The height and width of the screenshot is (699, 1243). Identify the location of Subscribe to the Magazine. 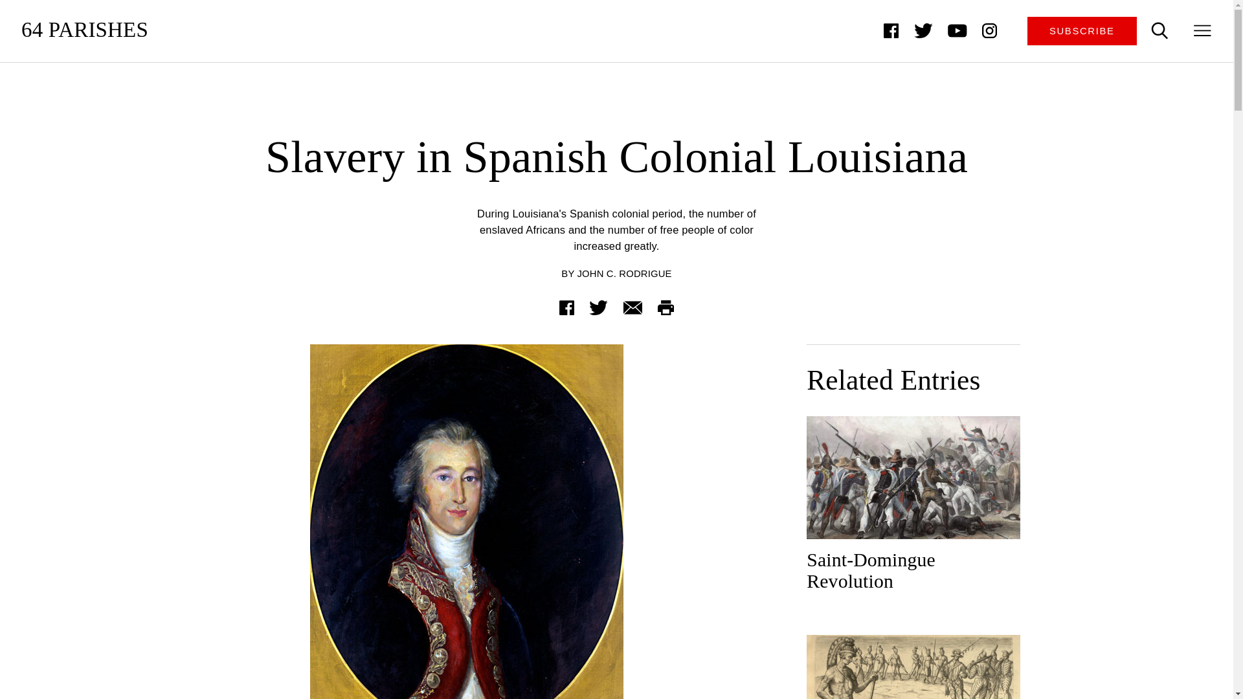
(1082, 31).